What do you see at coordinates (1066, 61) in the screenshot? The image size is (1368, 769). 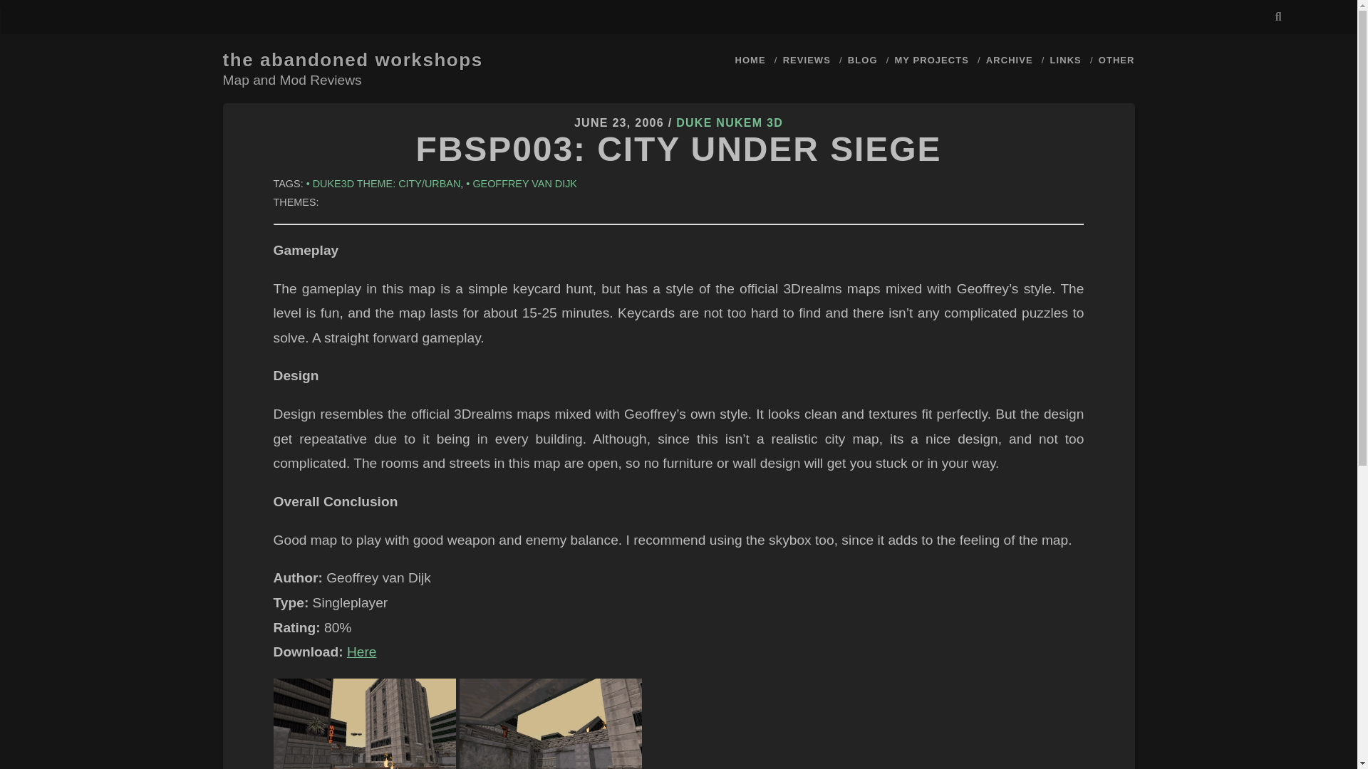 I see `LINKS` at bounding box center [1066, 61].